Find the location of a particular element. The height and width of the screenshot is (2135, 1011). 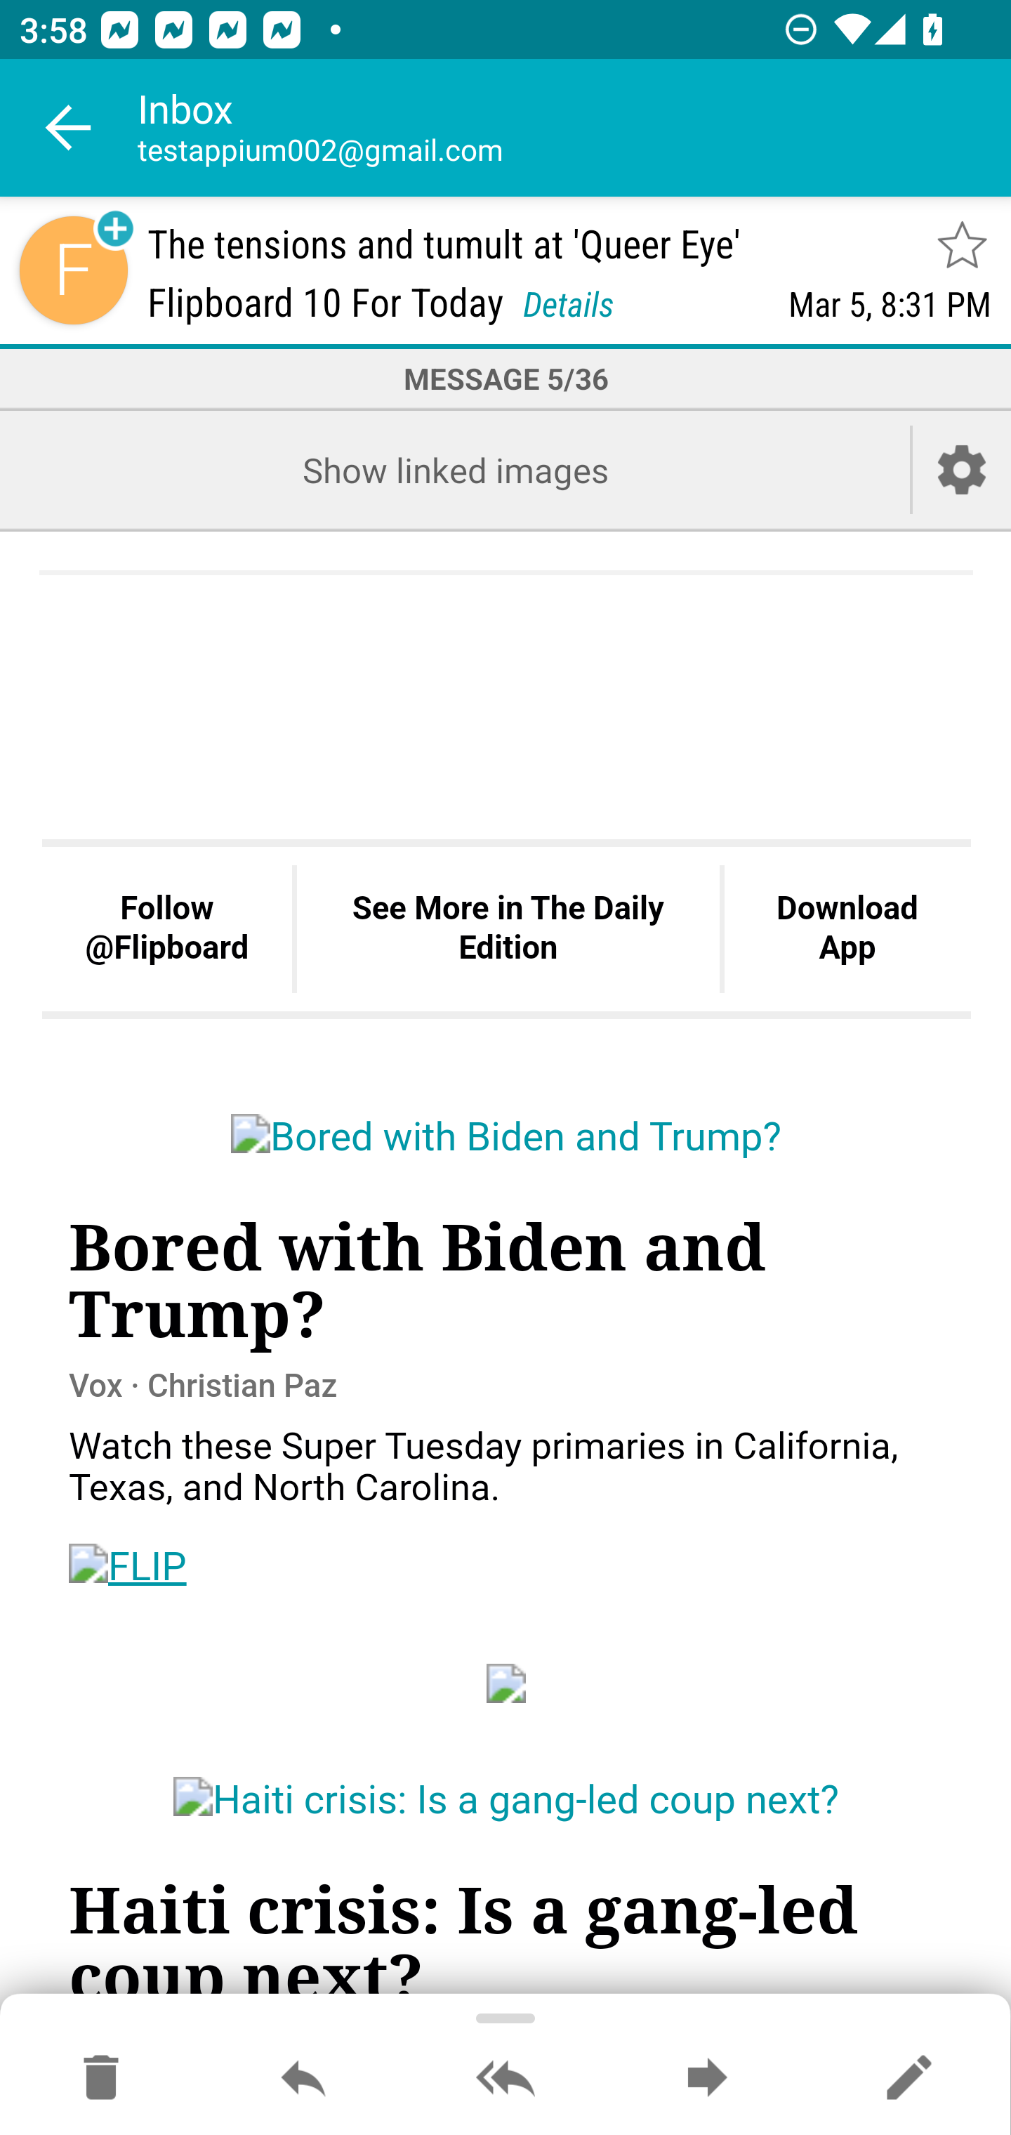

Account setup is located at coordinates (962, 469).